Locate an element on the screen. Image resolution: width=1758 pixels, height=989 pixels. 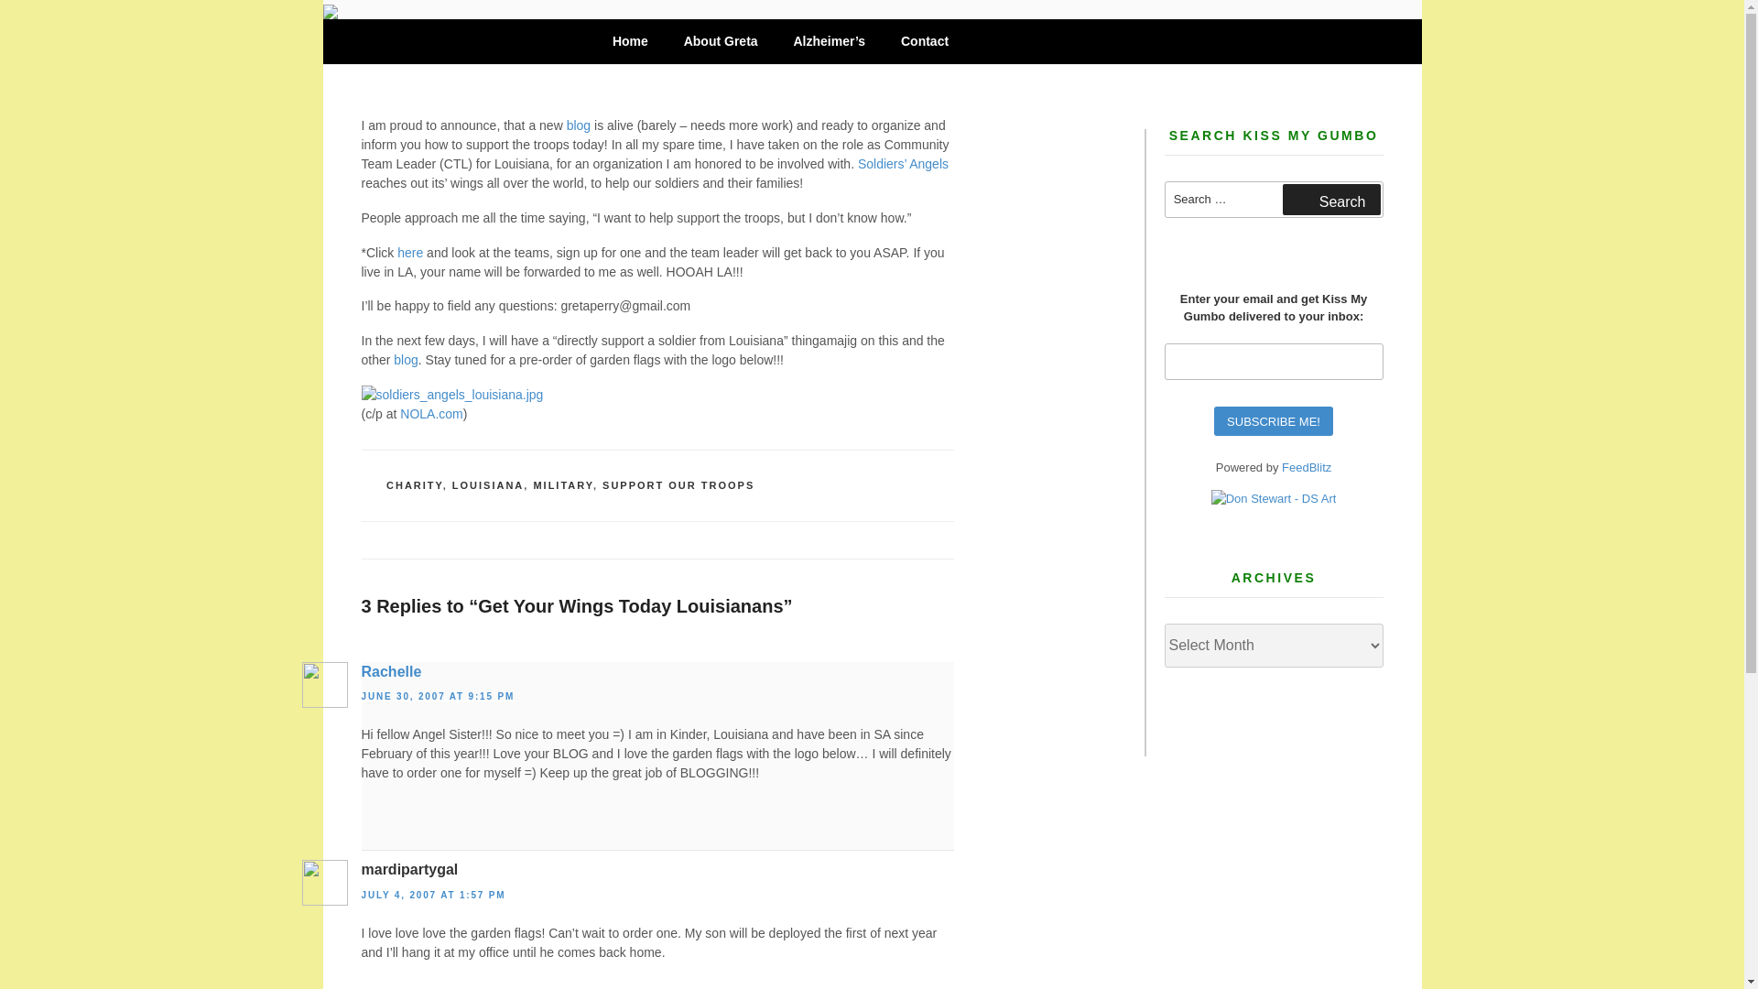
CHARITY is located at coordinates (414, 484).